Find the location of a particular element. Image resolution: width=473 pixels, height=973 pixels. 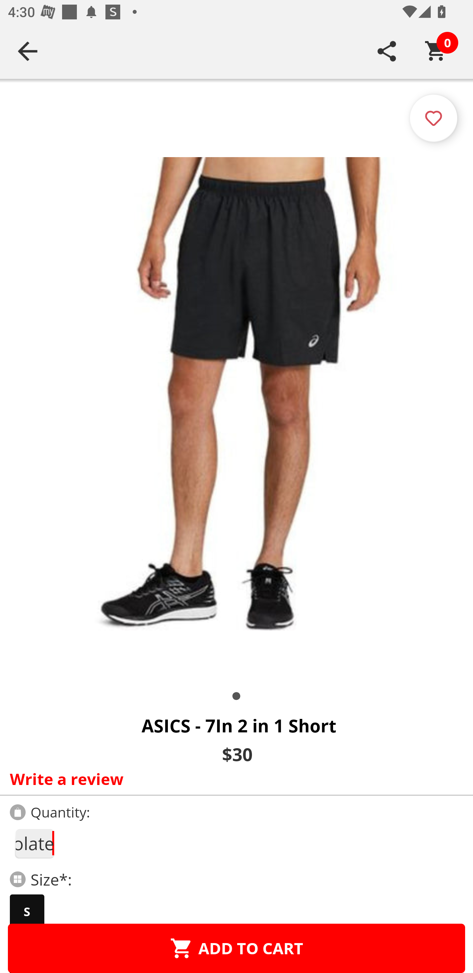

SHARE is located at coordinates (387, 51).